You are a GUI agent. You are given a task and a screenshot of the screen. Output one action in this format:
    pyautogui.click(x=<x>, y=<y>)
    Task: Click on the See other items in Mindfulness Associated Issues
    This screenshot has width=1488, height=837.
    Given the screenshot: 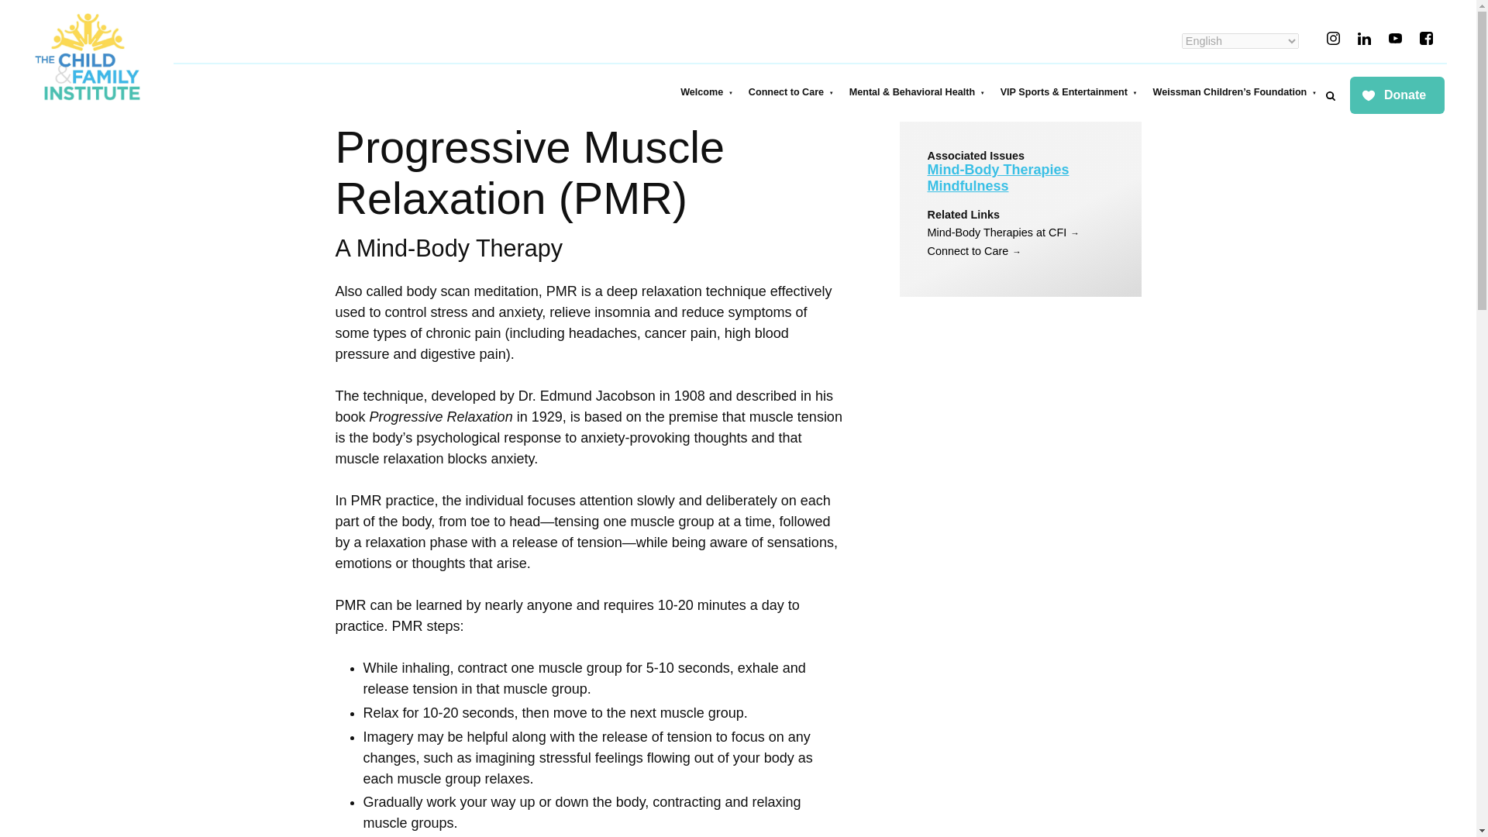 What is the action you would take?
    pyautogui.click(x=967, y=186)
    